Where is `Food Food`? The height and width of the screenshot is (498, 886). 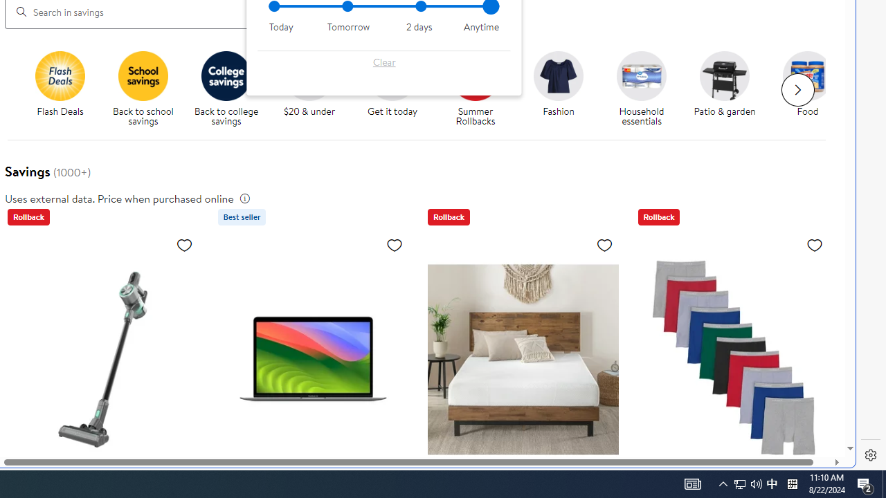 Food Food is located at coordinates (807, 84).